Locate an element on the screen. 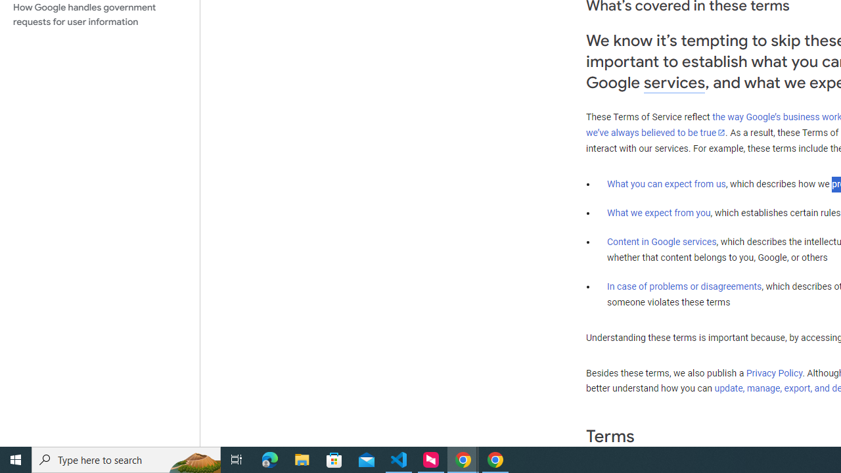  In case of problems or disagreements is located at coordinates (685, 286).